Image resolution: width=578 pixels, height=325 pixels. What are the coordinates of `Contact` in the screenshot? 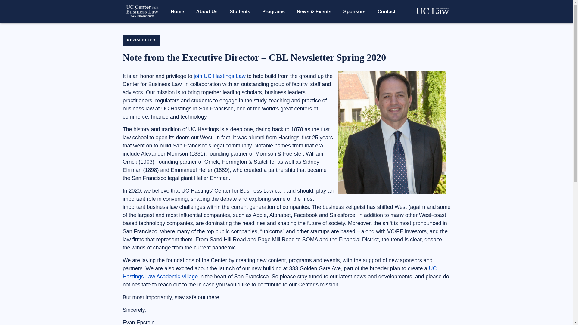 It's located at (387, 11).